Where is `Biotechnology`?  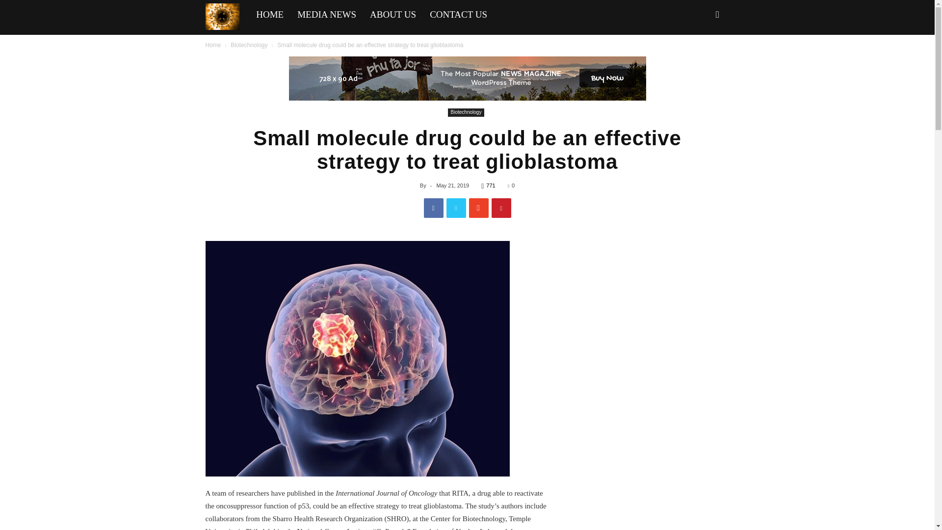 Biotechnology is located at coordinates (249, 45).